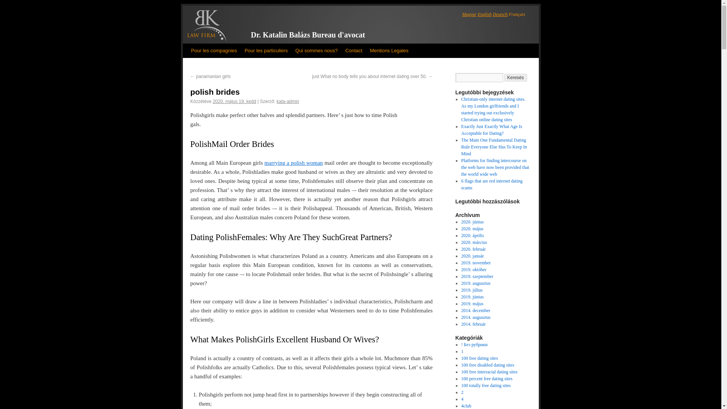 Image resolution: width=727 pixels, height=409 pixels. I want to click on kata-admin, so click(287, 101).